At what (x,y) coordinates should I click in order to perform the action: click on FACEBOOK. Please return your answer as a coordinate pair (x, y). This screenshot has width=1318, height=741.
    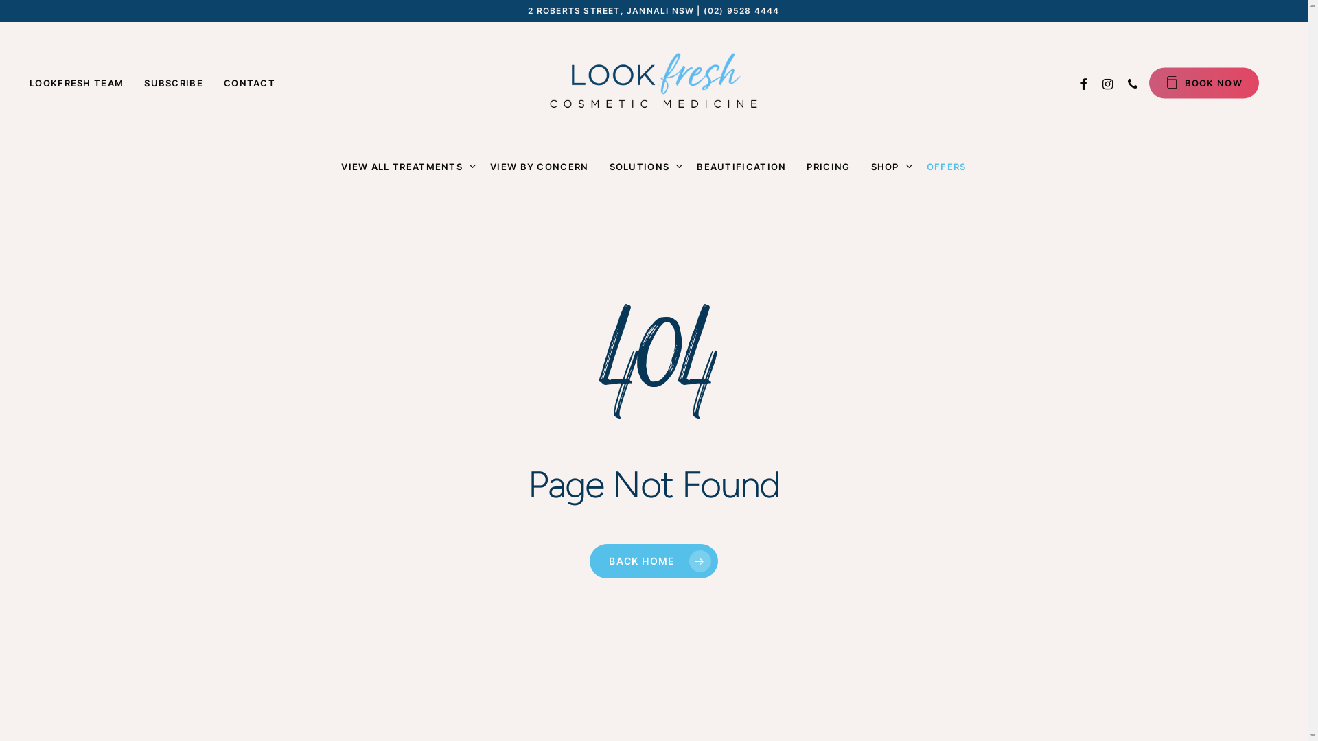
    Looking at the image, I should click on (1083, 82).